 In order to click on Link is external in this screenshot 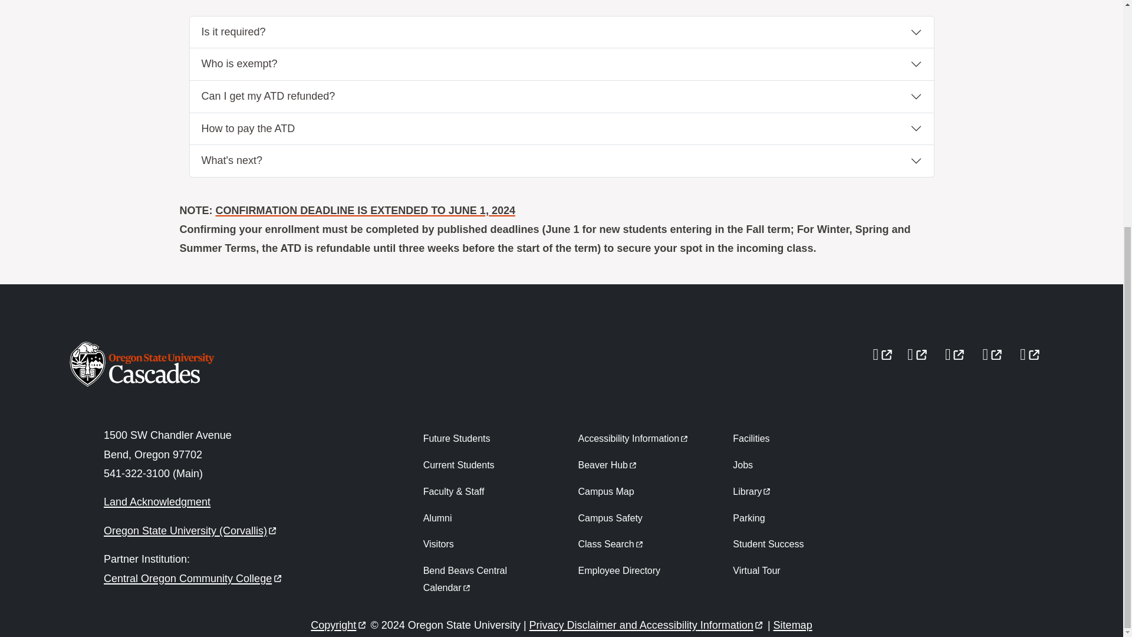, I will do `click(921, 350)`.